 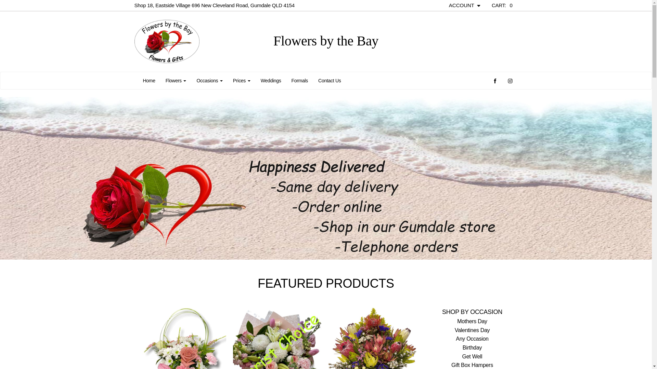 I want to click on Gift Box Hampers, so click(x=472, y=365).